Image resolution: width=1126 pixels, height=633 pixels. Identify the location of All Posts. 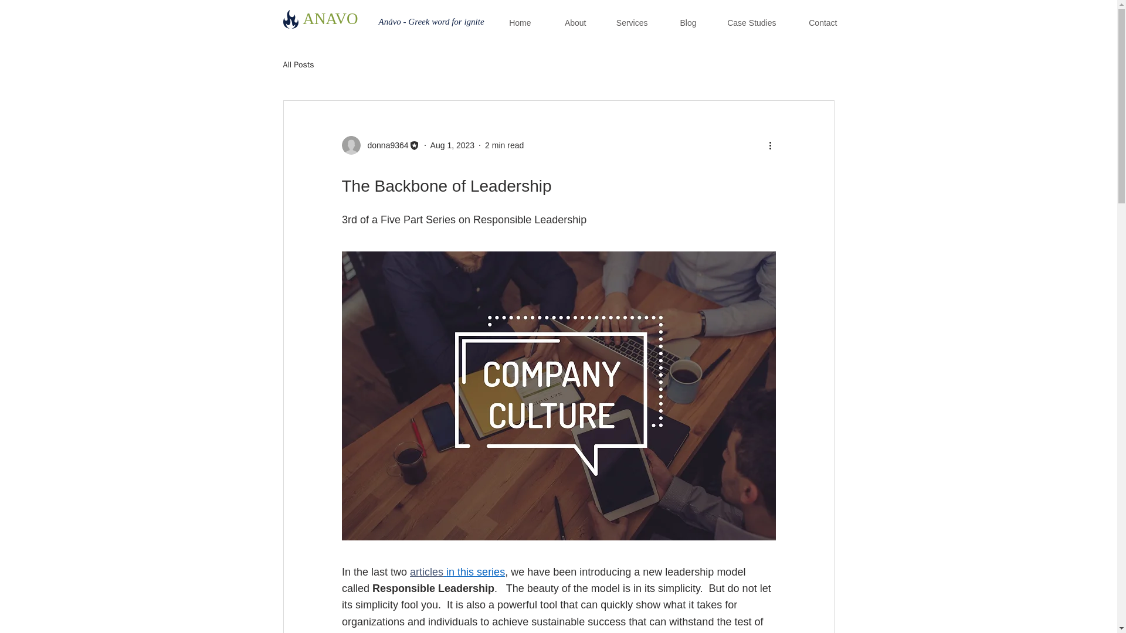
(298, 64).